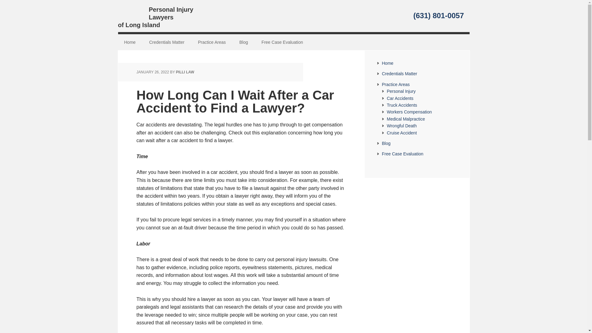  What do you see at coordinates (401, 105) in the screenshot?
I see `Truck Accidents` at bounding box center [401, 105].